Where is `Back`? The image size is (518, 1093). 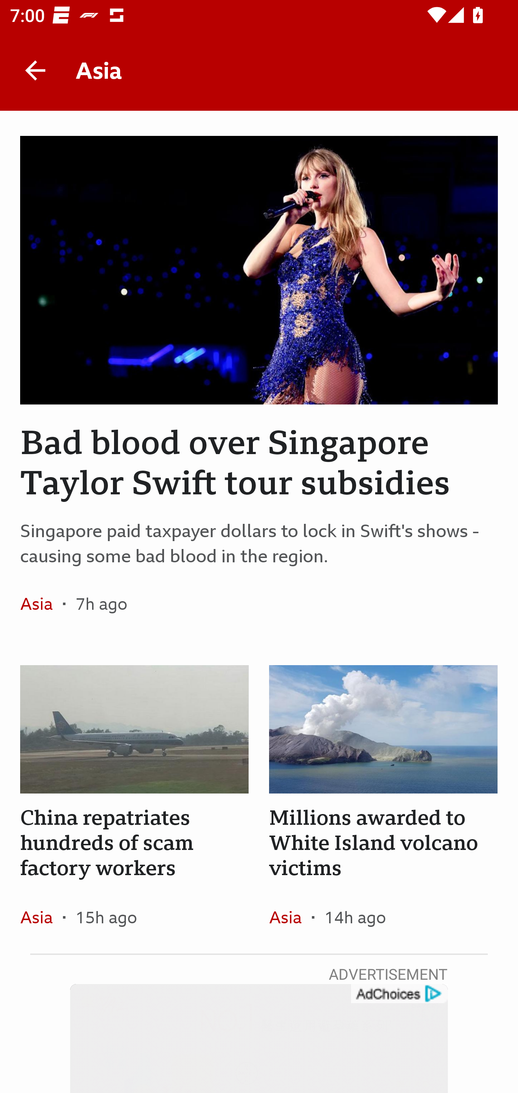 Back is located at coordinates (35, 70).